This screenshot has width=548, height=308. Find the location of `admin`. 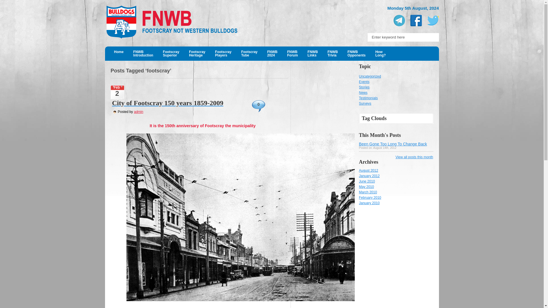

admin is located at coordinates (370, 76).